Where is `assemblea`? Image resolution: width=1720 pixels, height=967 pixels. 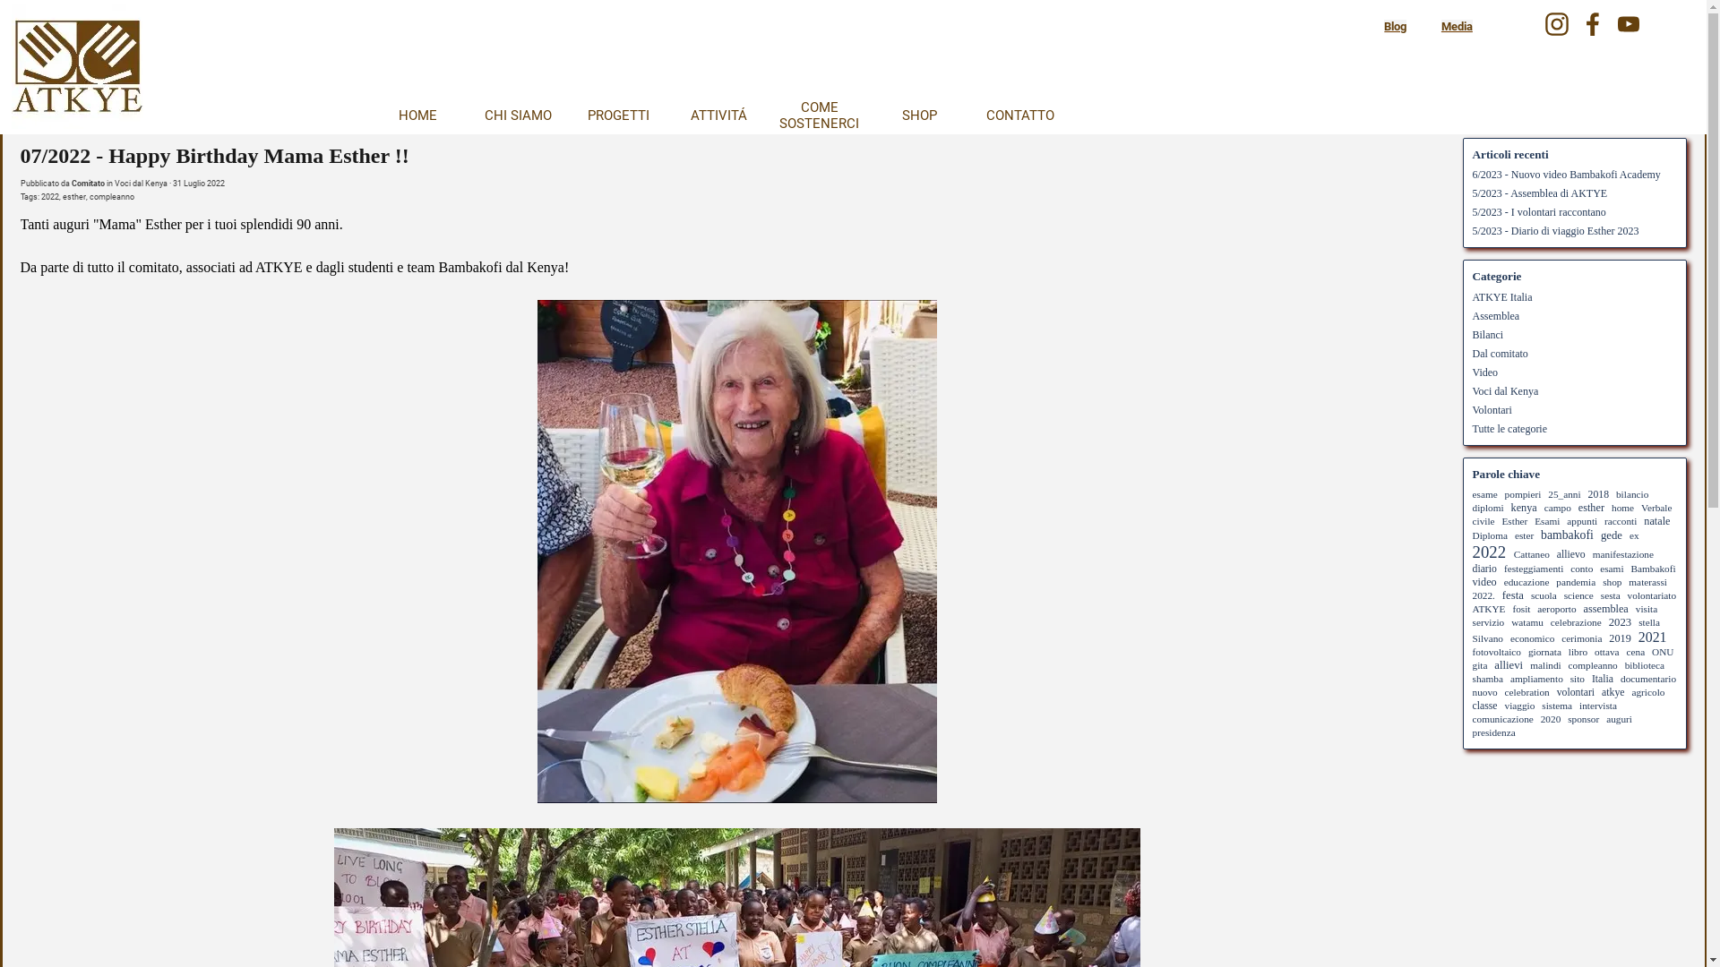 assemblea is located at coordinates (1606, 609).